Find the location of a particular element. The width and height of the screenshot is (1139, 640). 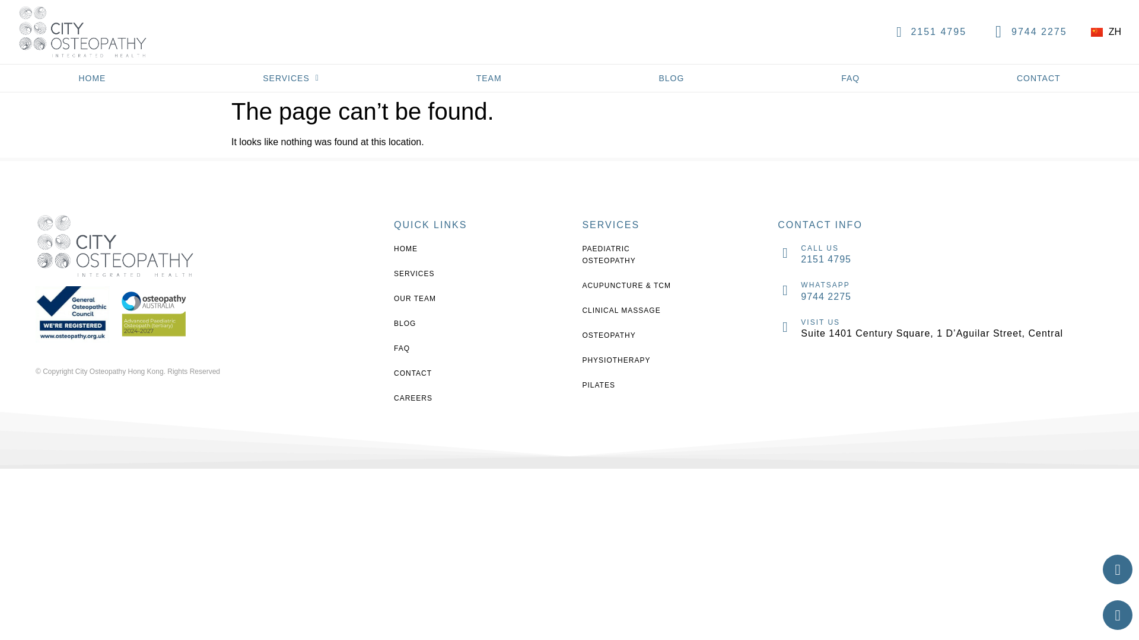

ZH is located at coordinates (1106, 31).